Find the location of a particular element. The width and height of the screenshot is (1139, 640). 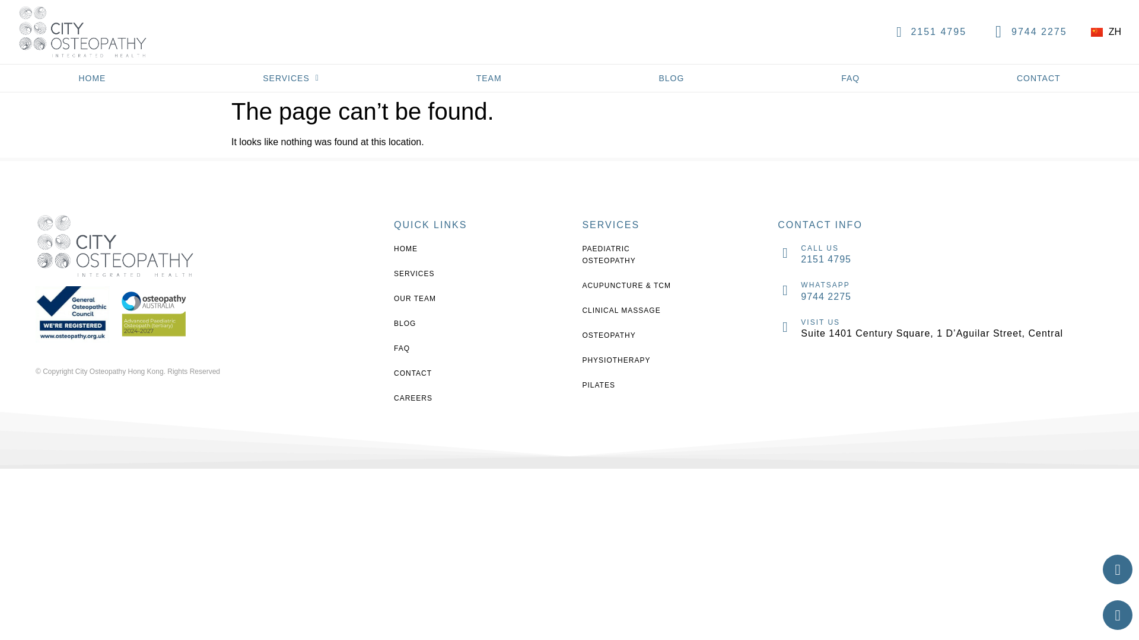

ZH is located at coordinates (1106, 31).